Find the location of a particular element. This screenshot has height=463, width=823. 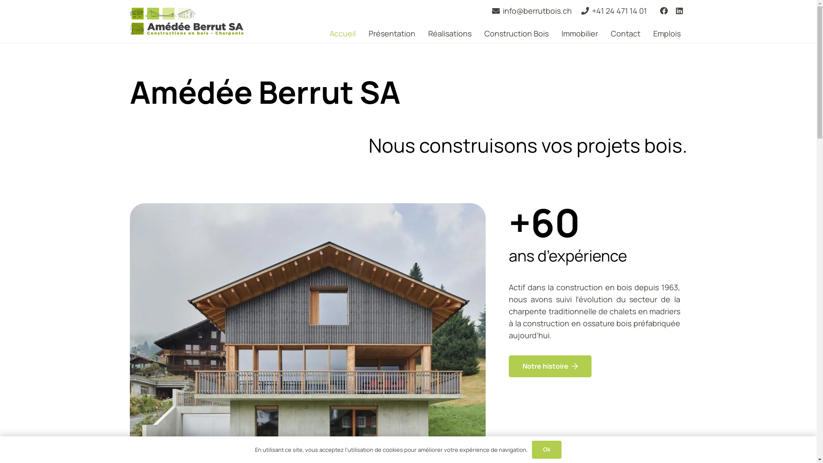

Emplois is located at coordinates (667, 33).